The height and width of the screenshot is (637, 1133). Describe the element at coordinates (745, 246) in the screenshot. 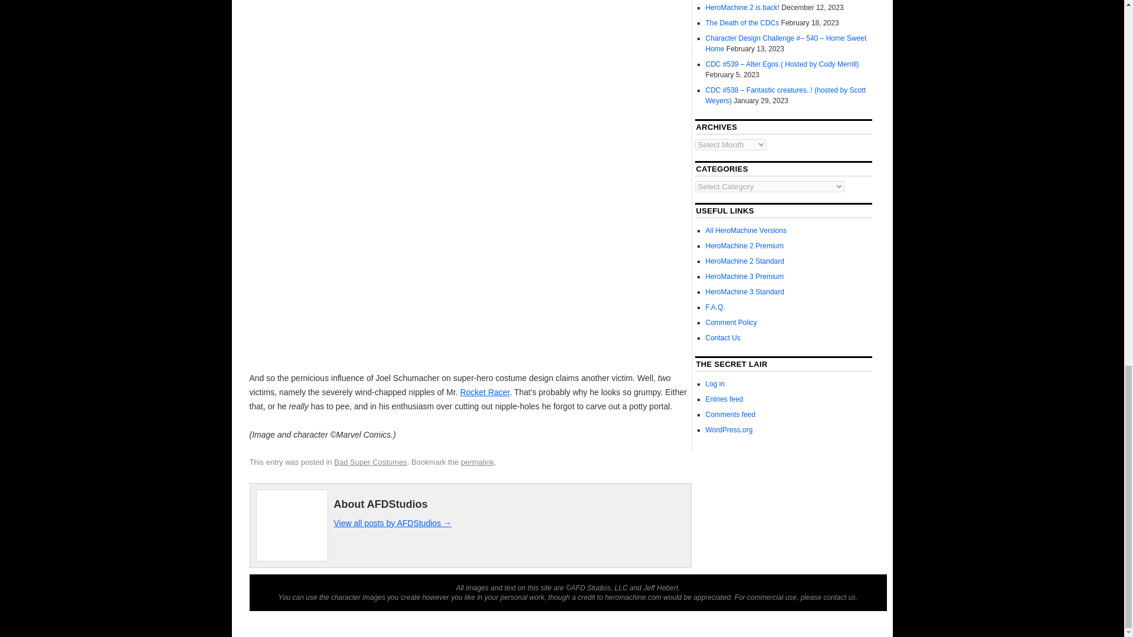

I see `HeroMachine 2 Premium` at that location.